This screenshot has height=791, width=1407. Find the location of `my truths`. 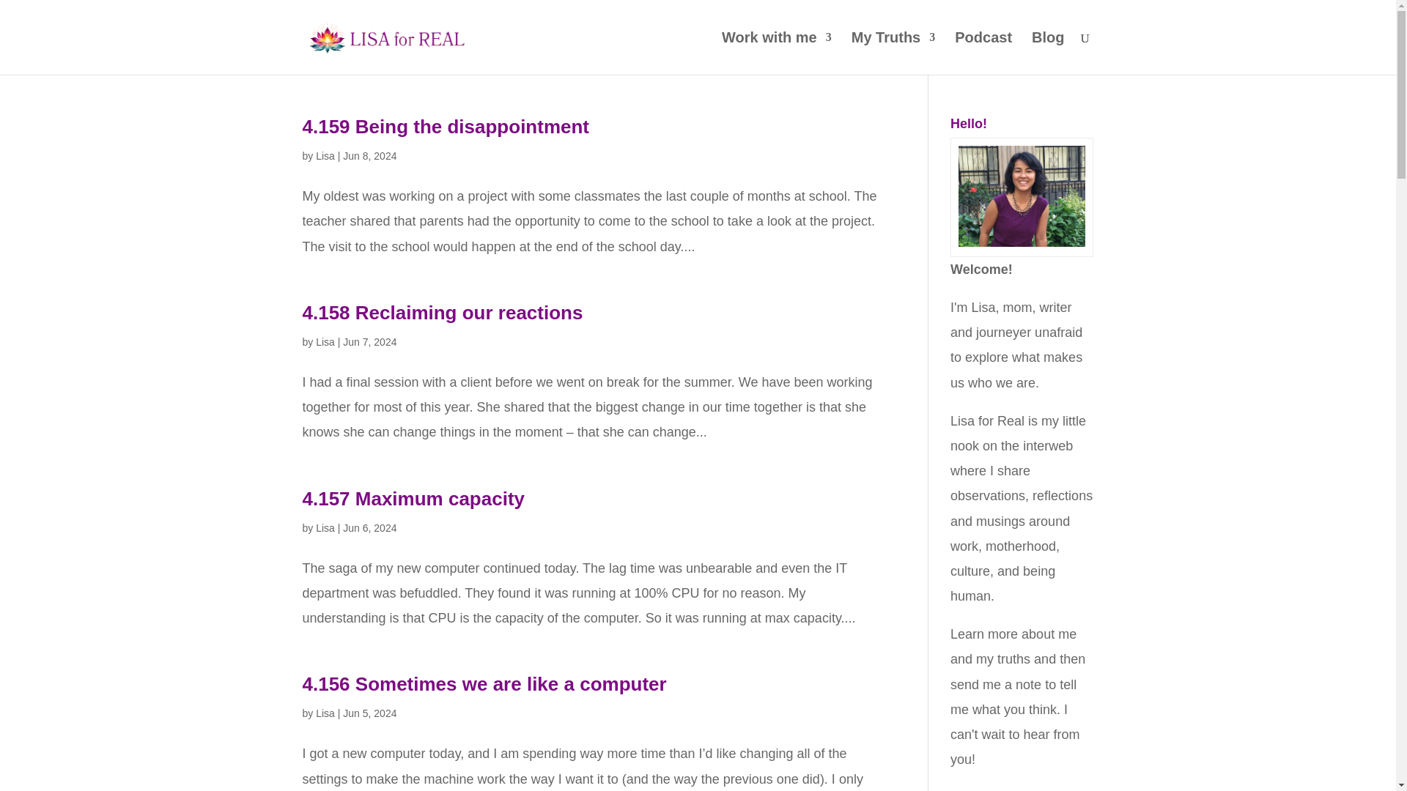

my truths is located at coordinates (1002, 659).